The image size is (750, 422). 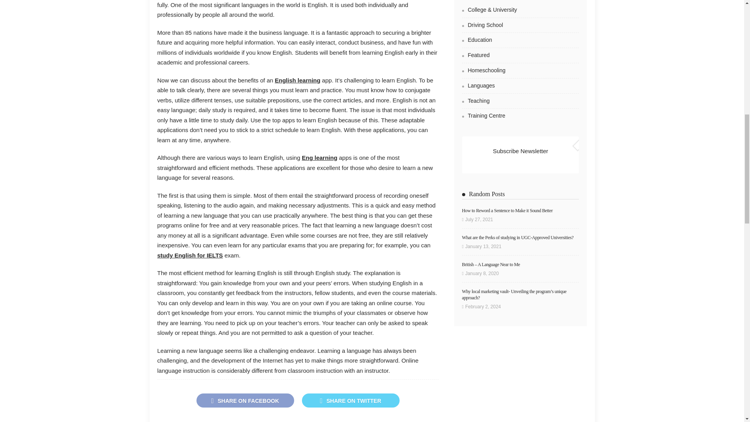 What do you see at coordinates (190, 255) in the screenshot?
I see `study English for IELTS` at bounding box center [190, 255].